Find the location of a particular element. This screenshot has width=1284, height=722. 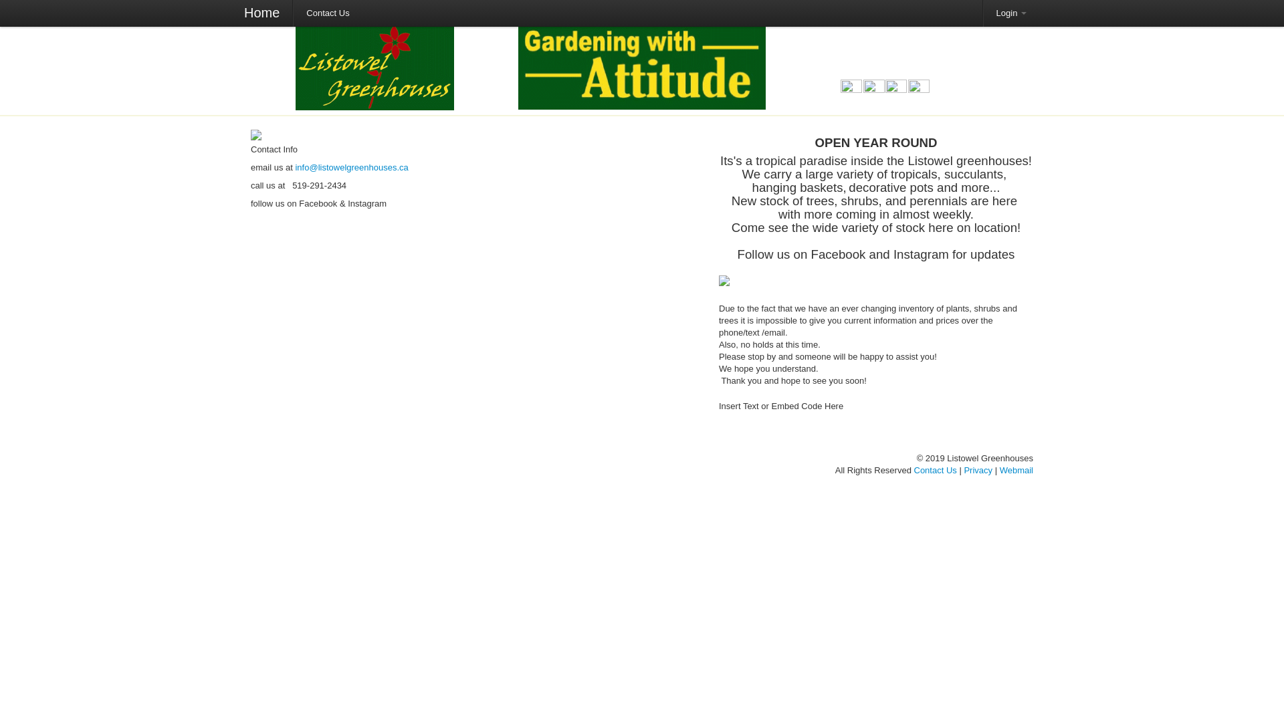

Home is located at coordinates (262, 13).